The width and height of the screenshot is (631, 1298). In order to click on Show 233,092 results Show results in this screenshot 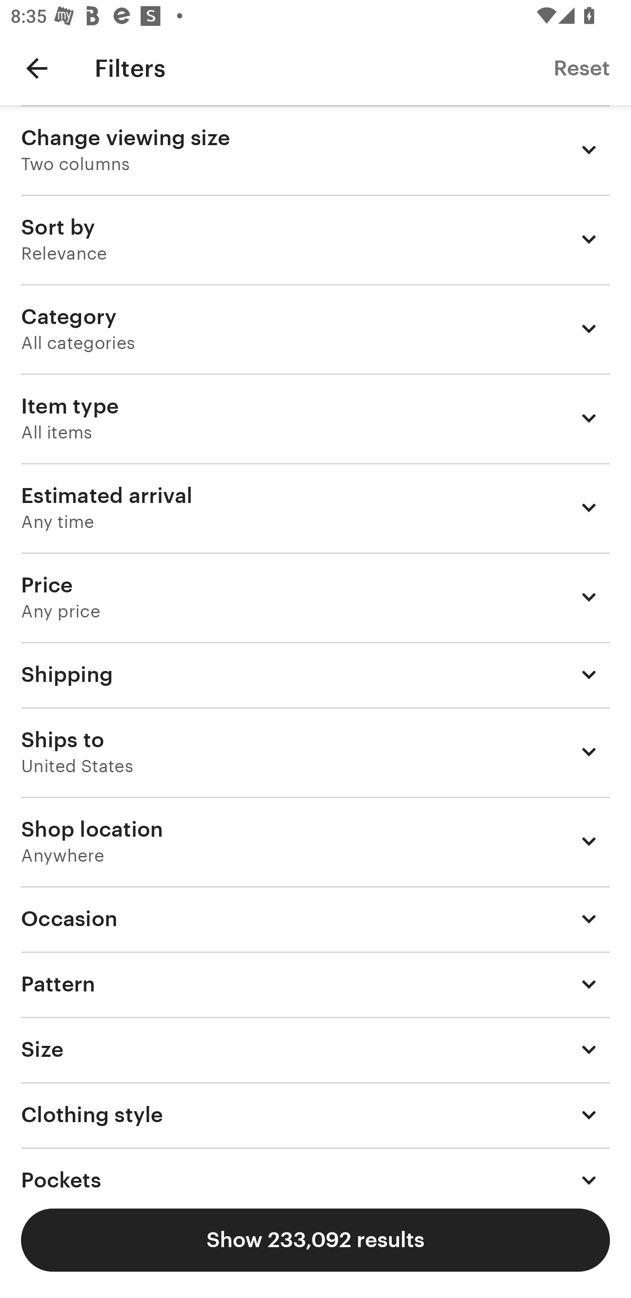, I will do `click(315, 1240)`.